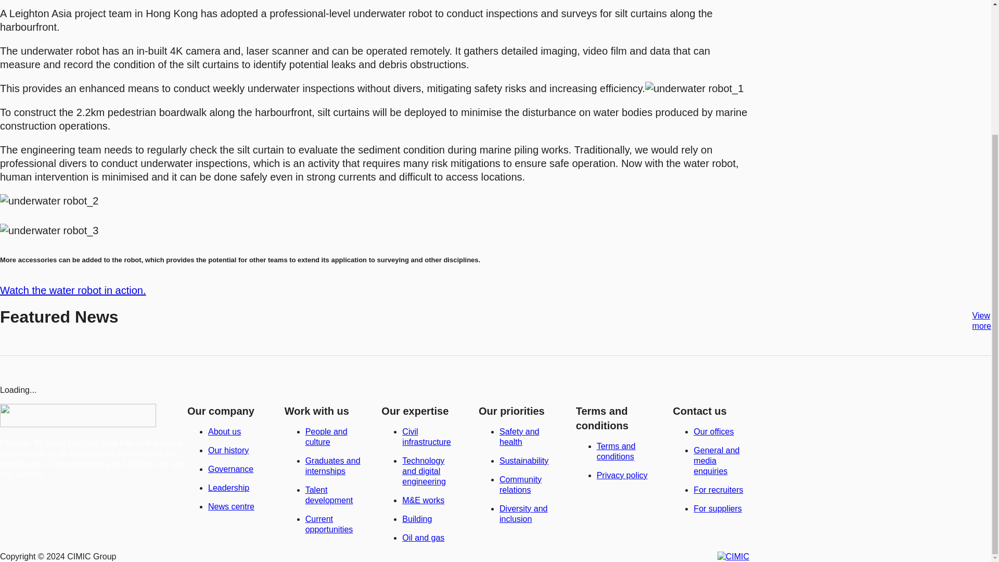 This screenshot has height=562, width=999. Describe the element at coordinates (230, 469) in the screenshot. I see `Governance` at that location.